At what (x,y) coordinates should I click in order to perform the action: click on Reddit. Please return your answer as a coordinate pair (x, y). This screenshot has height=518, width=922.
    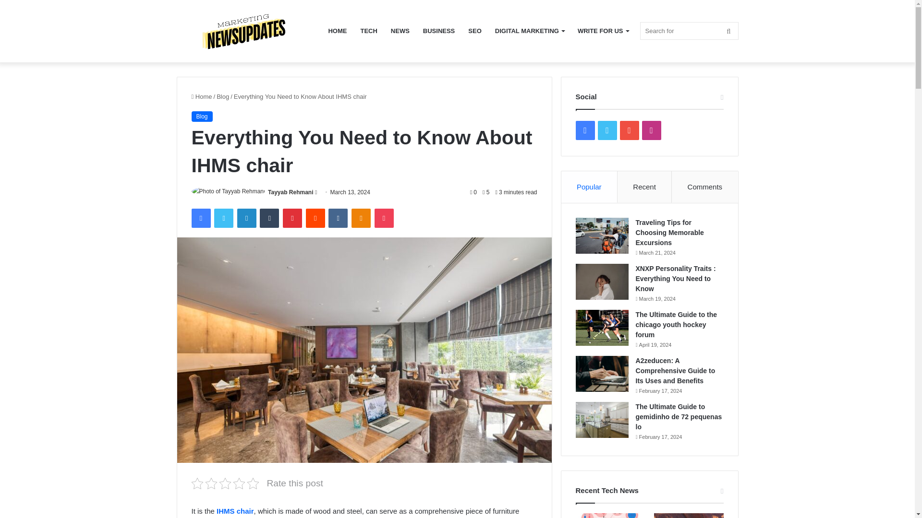
    Looking at the image, I should click on (315, 218).